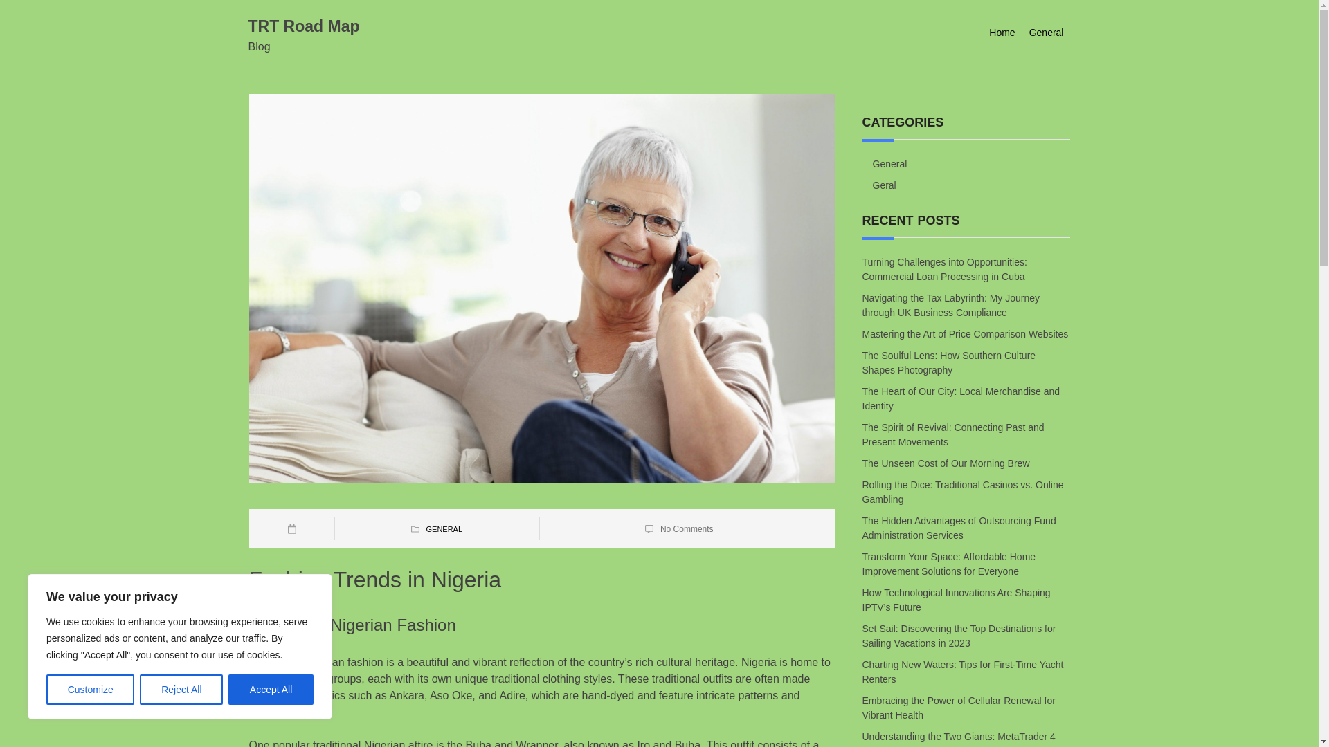 The height and width of the screenshot is (747, 1329). Describe the element at coordinates (271, 690) in the screenshot. I see `Accept All` at that location.